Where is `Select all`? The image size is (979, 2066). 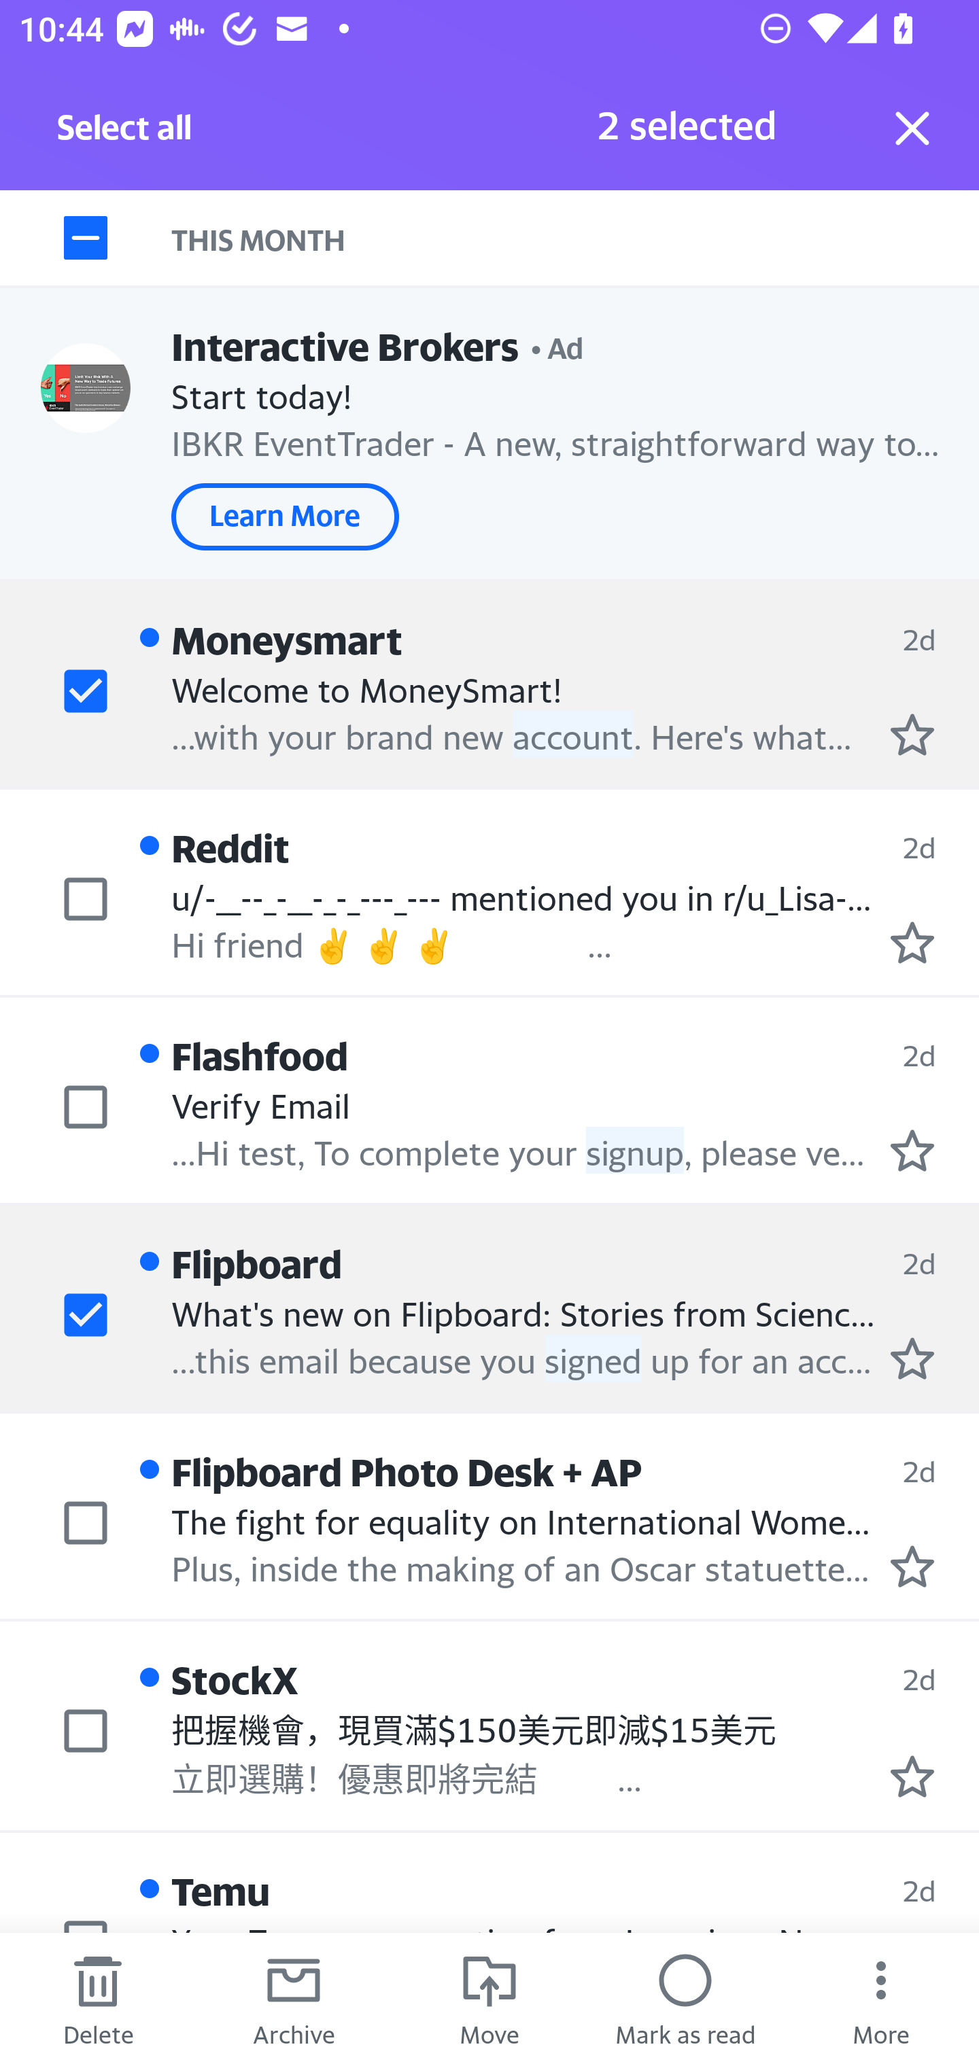 Select all is located at coordinates (125, 134).